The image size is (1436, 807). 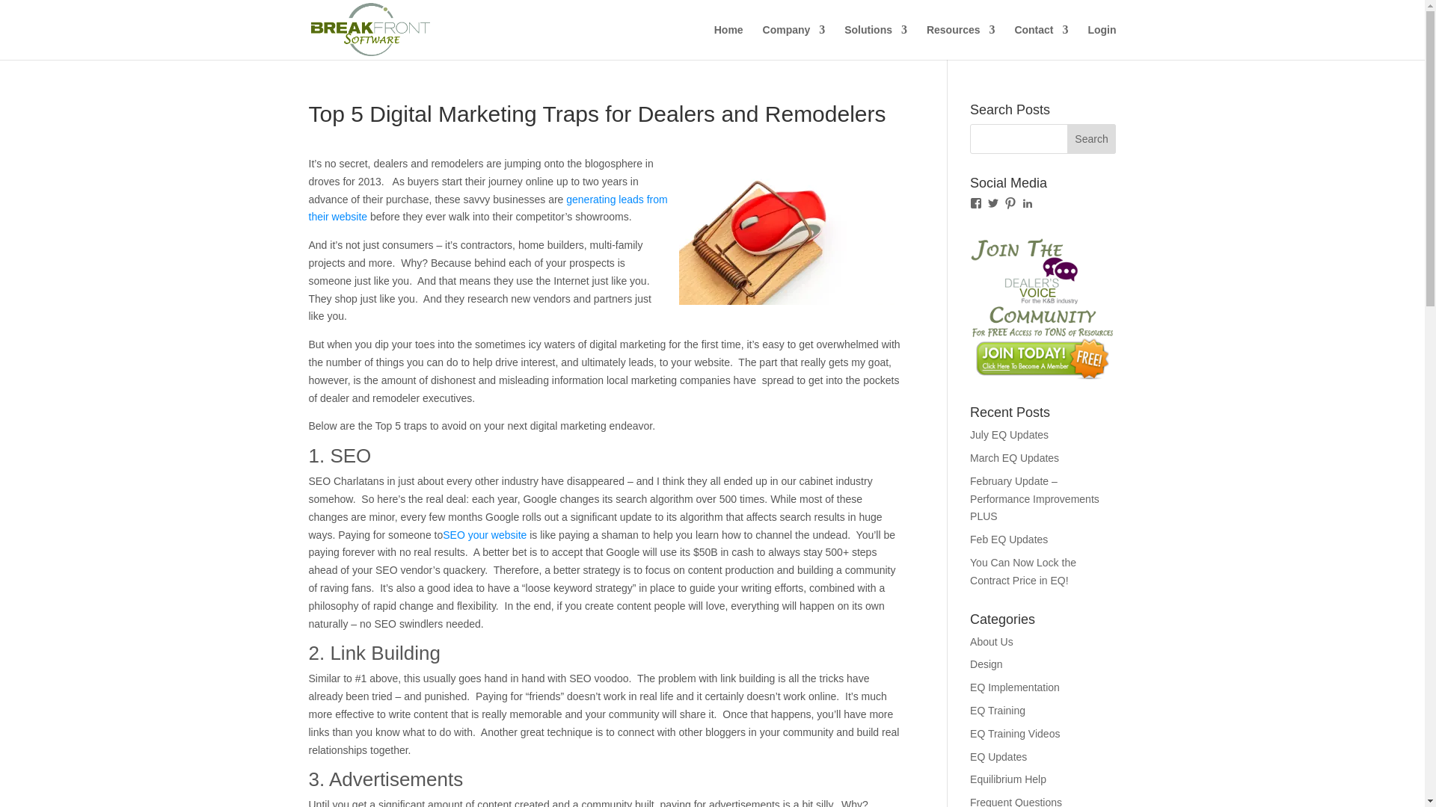 I want to click on Contact, so click(x=1041, y=42).